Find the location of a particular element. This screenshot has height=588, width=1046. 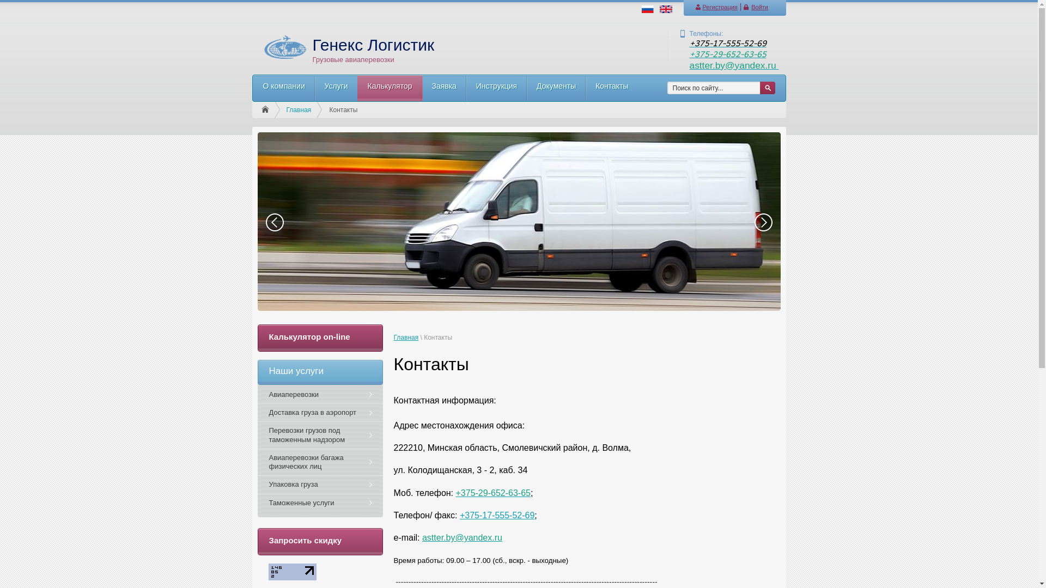

astter.by@yandex.ru  is located at coordinates (734, 65).